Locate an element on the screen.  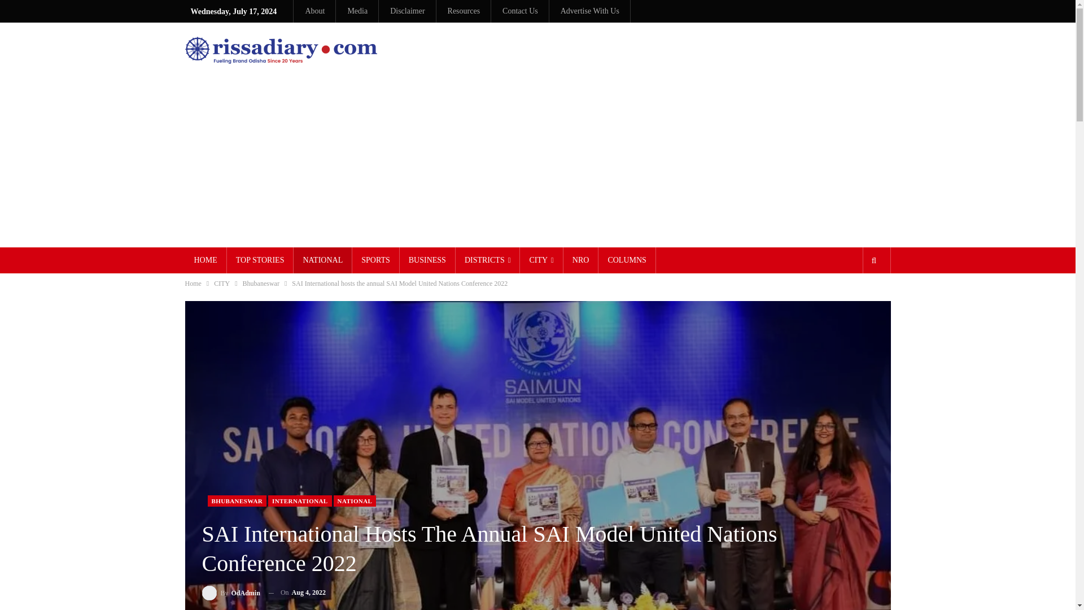
Disclaimer is located at coordinates (408, 11).